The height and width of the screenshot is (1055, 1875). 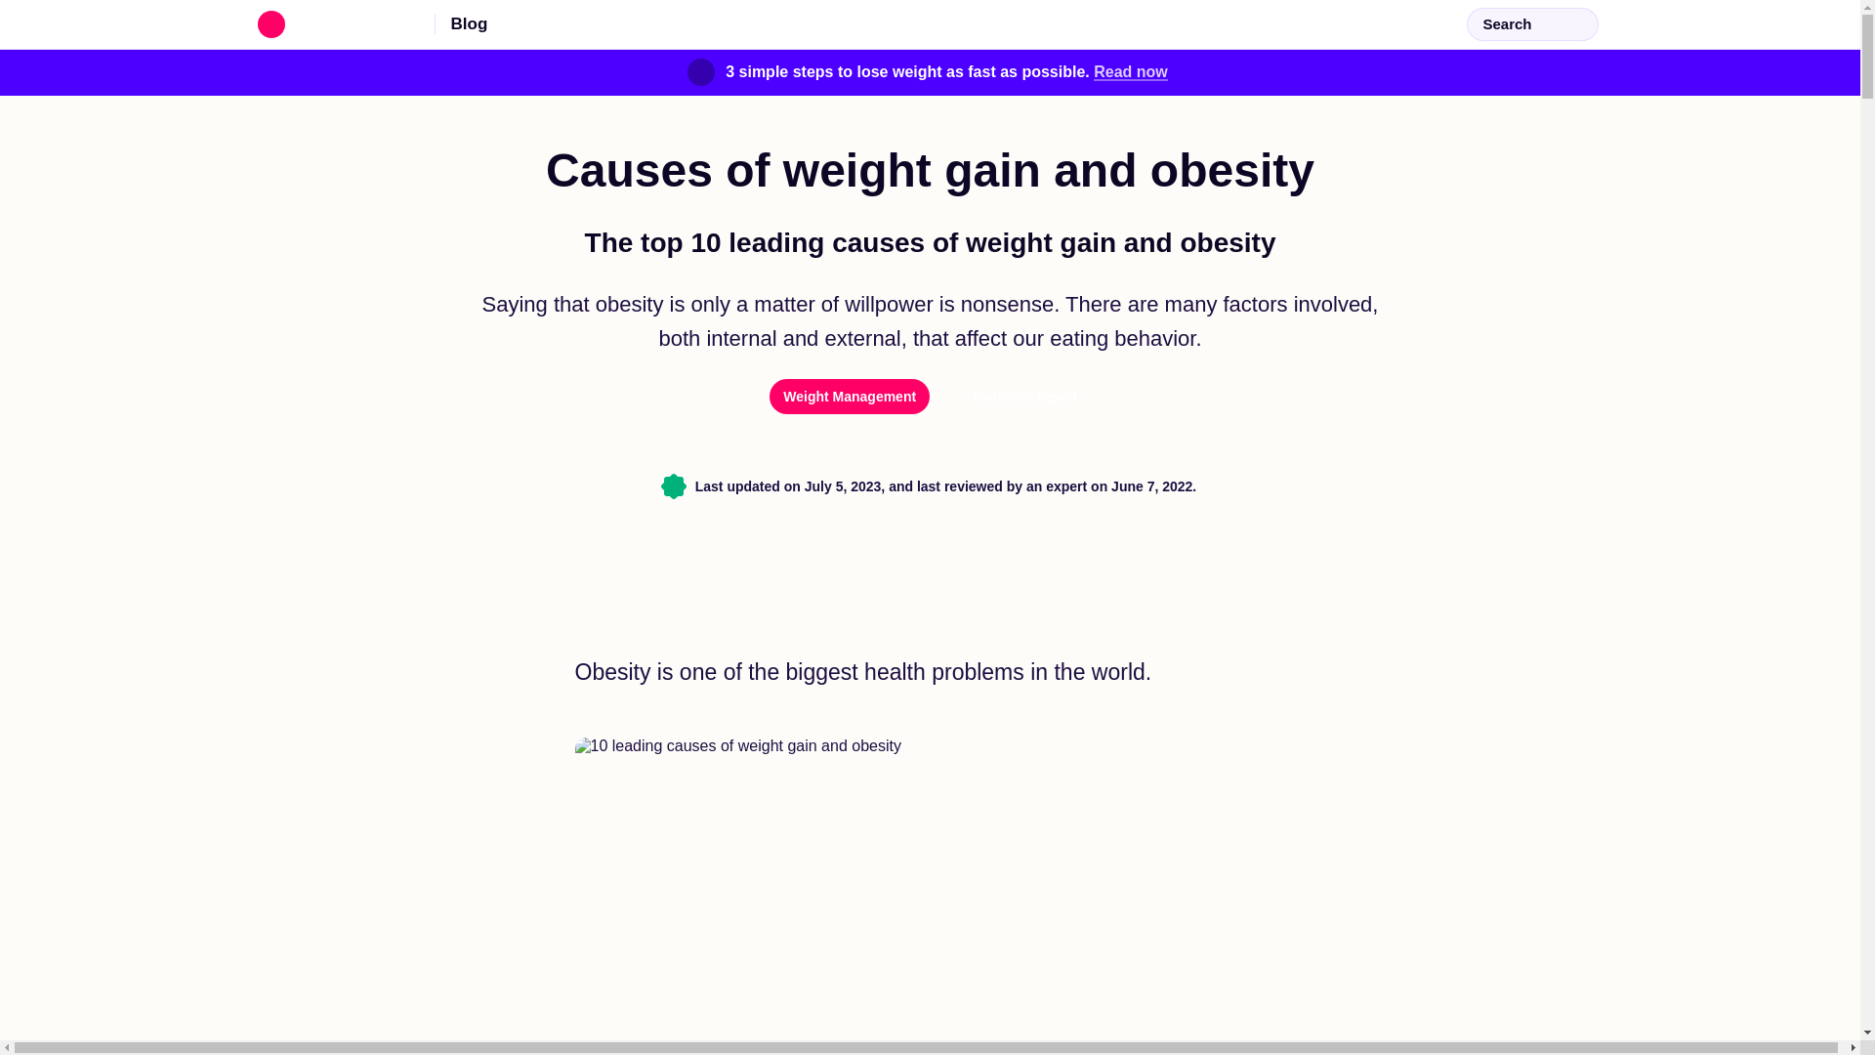 What do you see at coordinates (1531, 23) in the screenshot?
I see `Search` at bounding box center [1531, 23].